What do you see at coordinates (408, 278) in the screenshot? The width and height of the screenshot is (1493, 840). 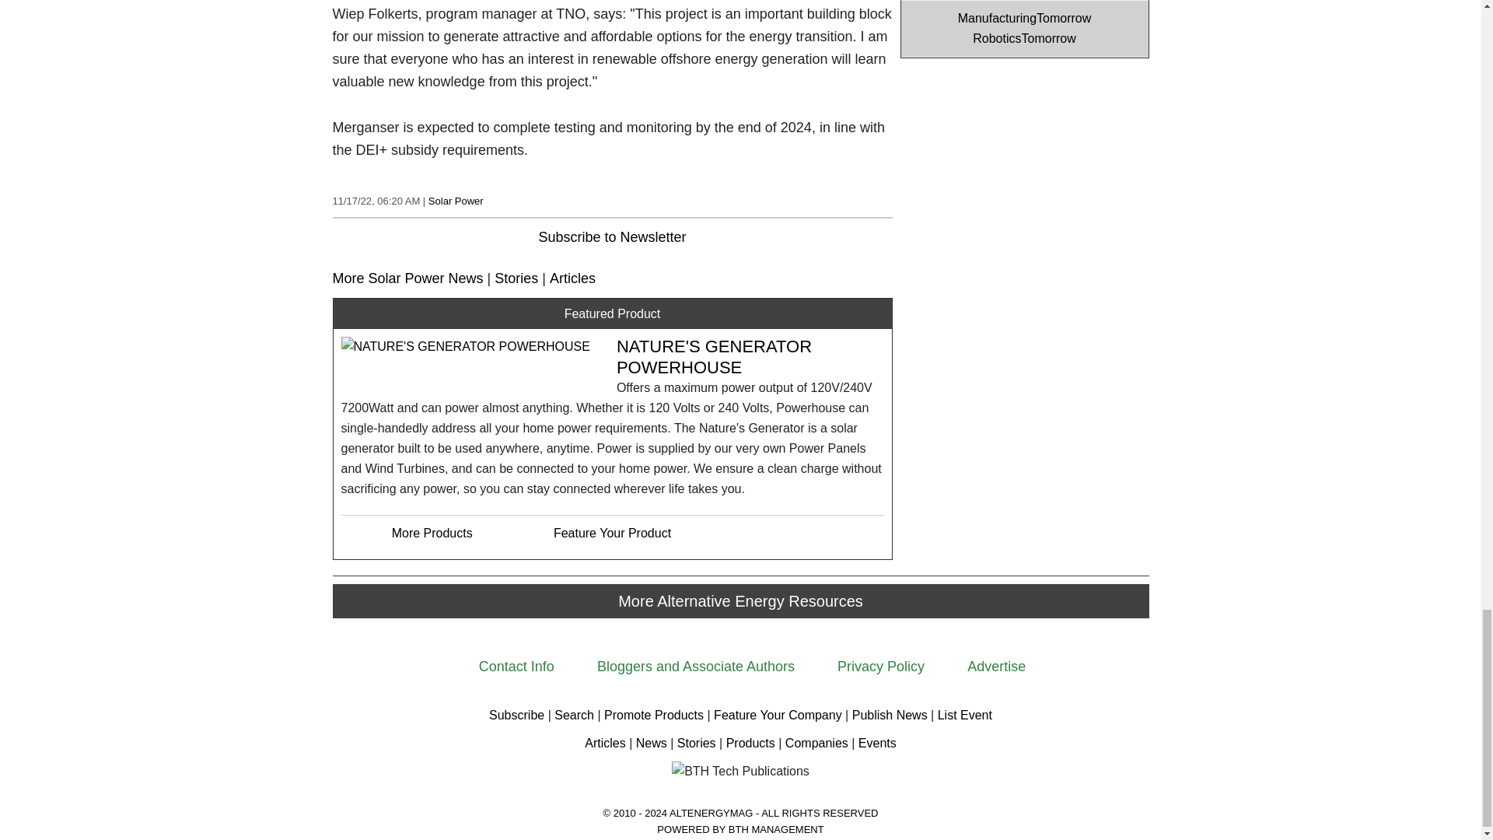 I see `More Solar Power News` at bounding box center [408, 278].